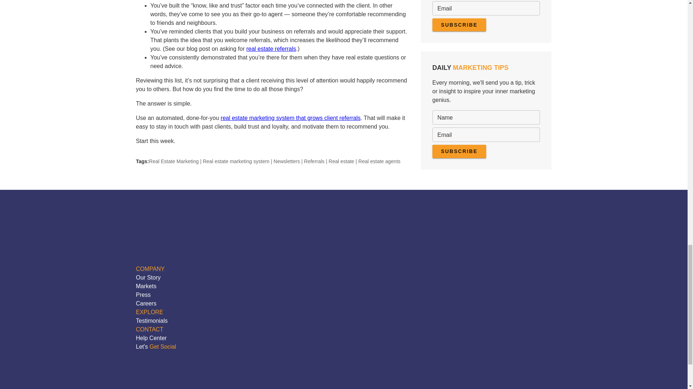 The image size is (693, 389). Describe the element at coordinates (271, 49) in the screenshot. I see `real estate referrals` at that location.